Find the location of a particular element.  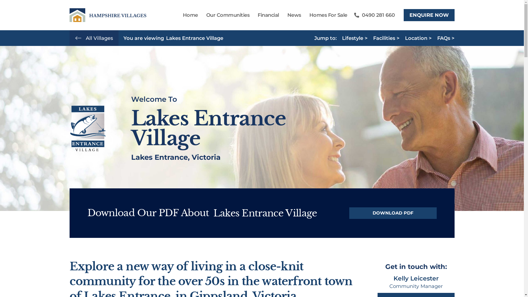

Lifestyle > is located at coordinates (355, 38).